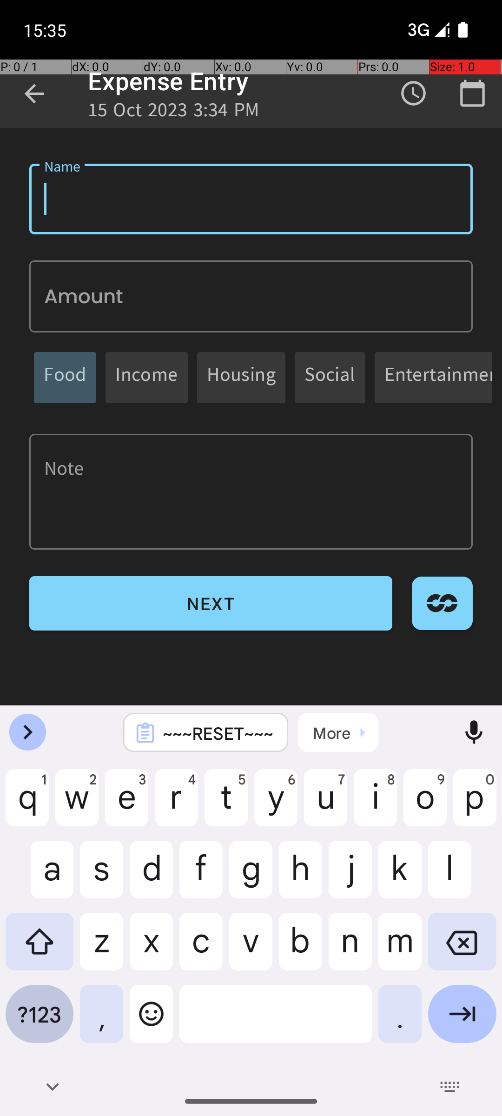 Image resolution: width=502 pixels, height=1116 pixels. Describe the element at coordinates (218, 733) in the screenshot. I see `~~~RESET~~~` at that location.